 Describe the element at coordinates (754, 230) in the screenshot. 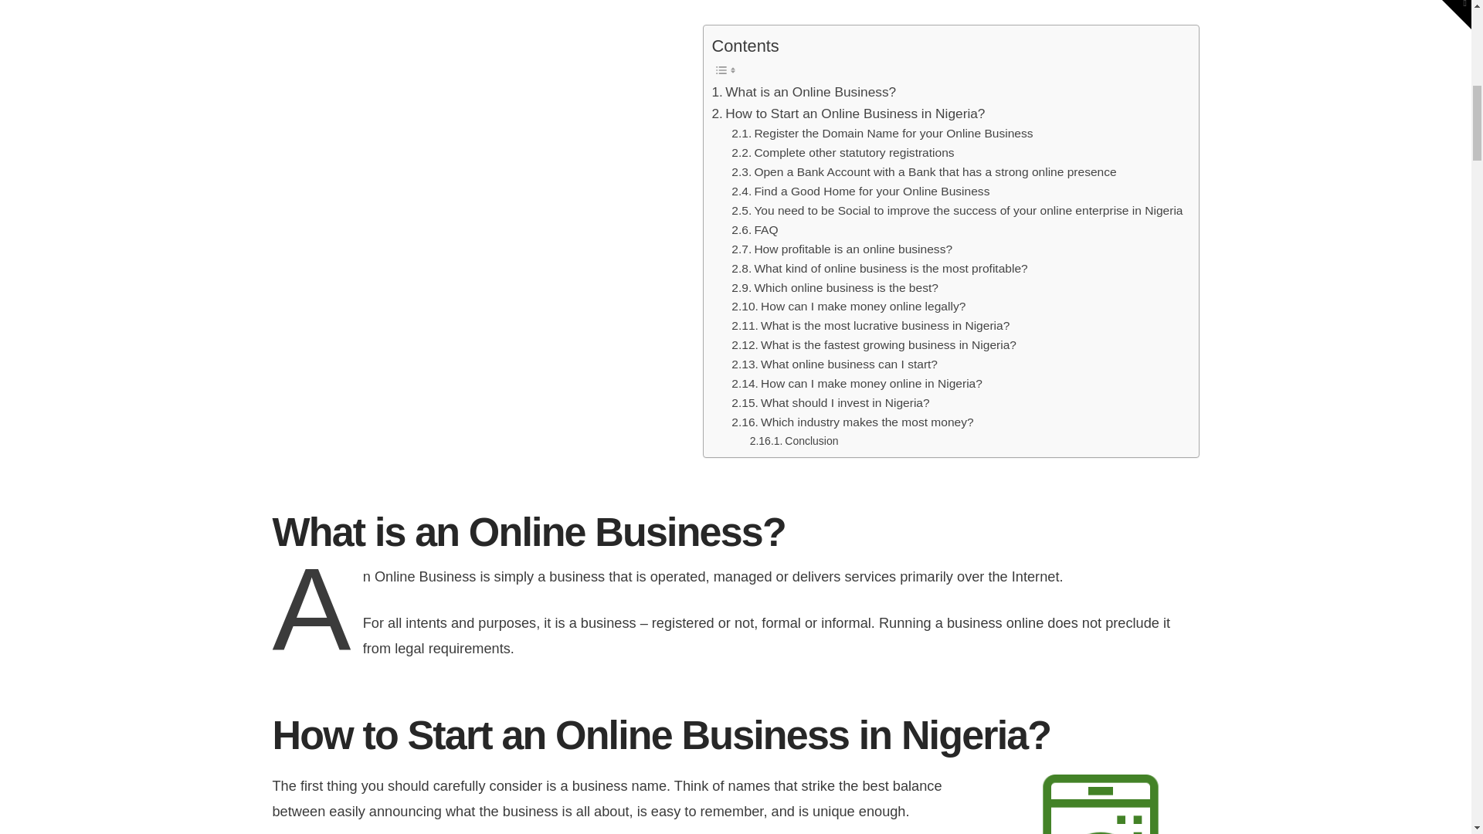

I see `FAQ` at that location.